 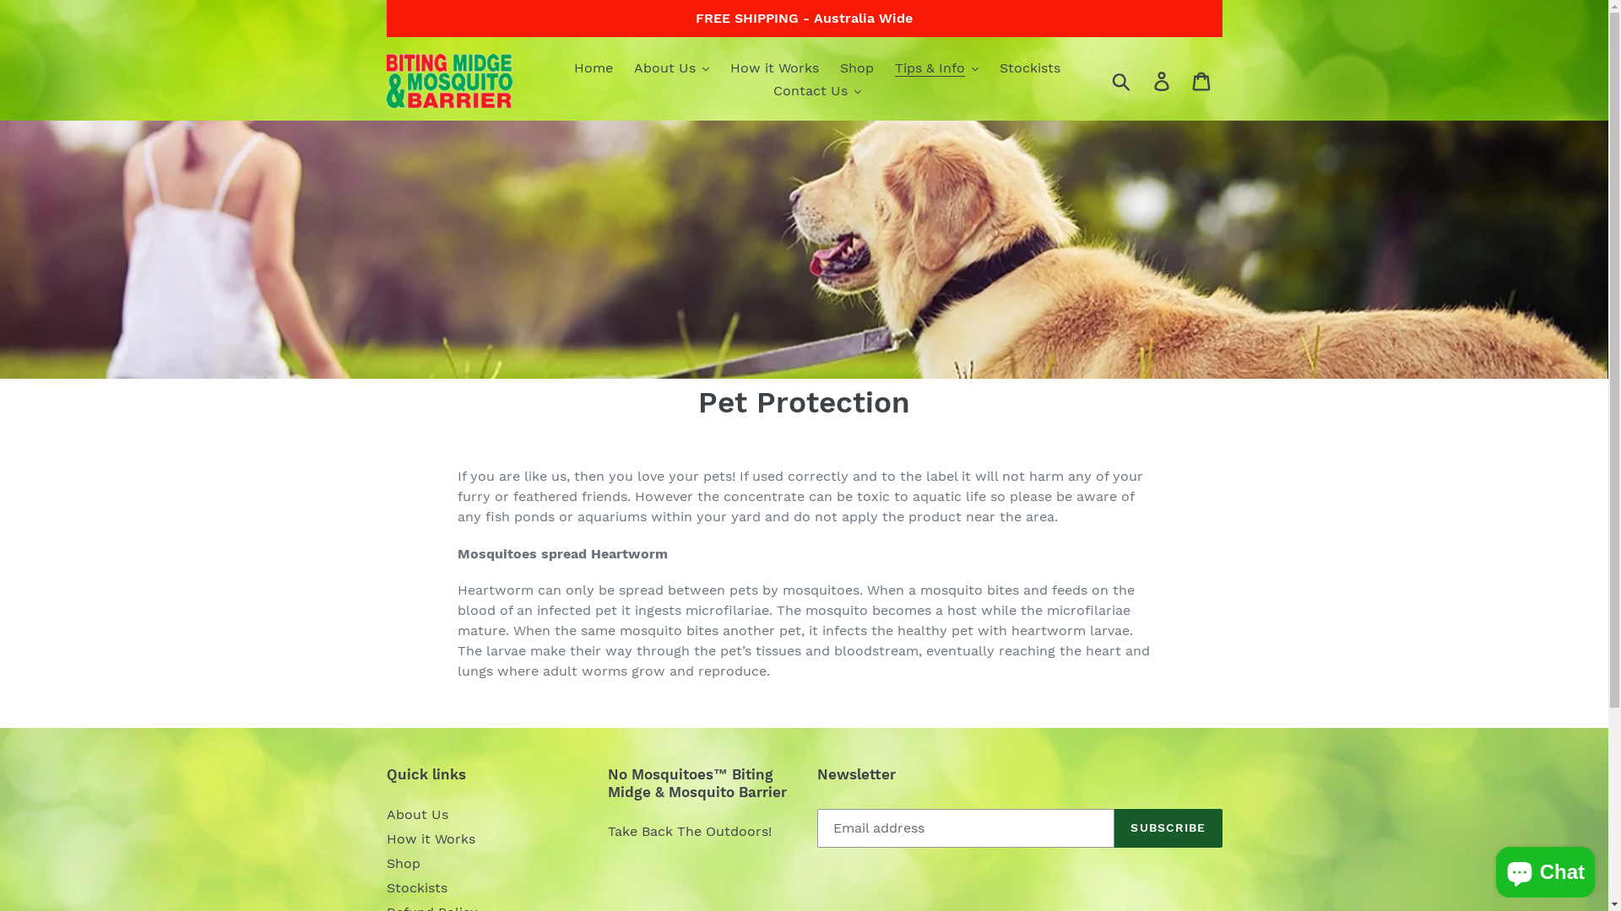 I want to click on Shop, so click(x=857, y=69).